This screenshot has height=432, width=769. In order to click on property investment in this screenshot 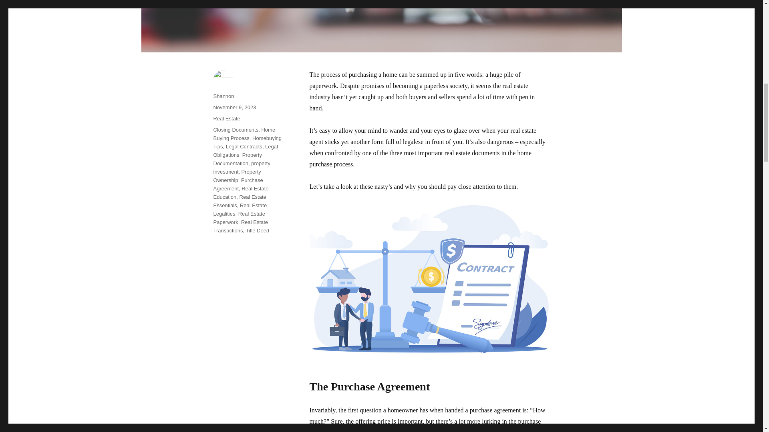, I will do `click(241, 167)`.